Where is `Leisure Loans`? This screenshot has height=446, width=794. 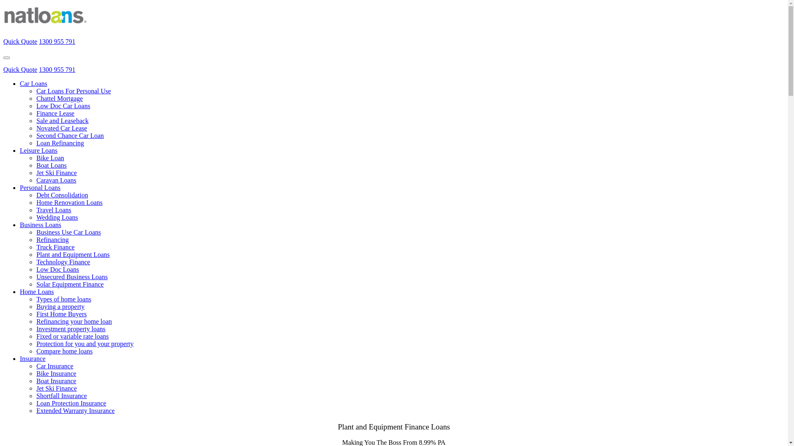
Leisure Loans is located at coordinates (39, 150).